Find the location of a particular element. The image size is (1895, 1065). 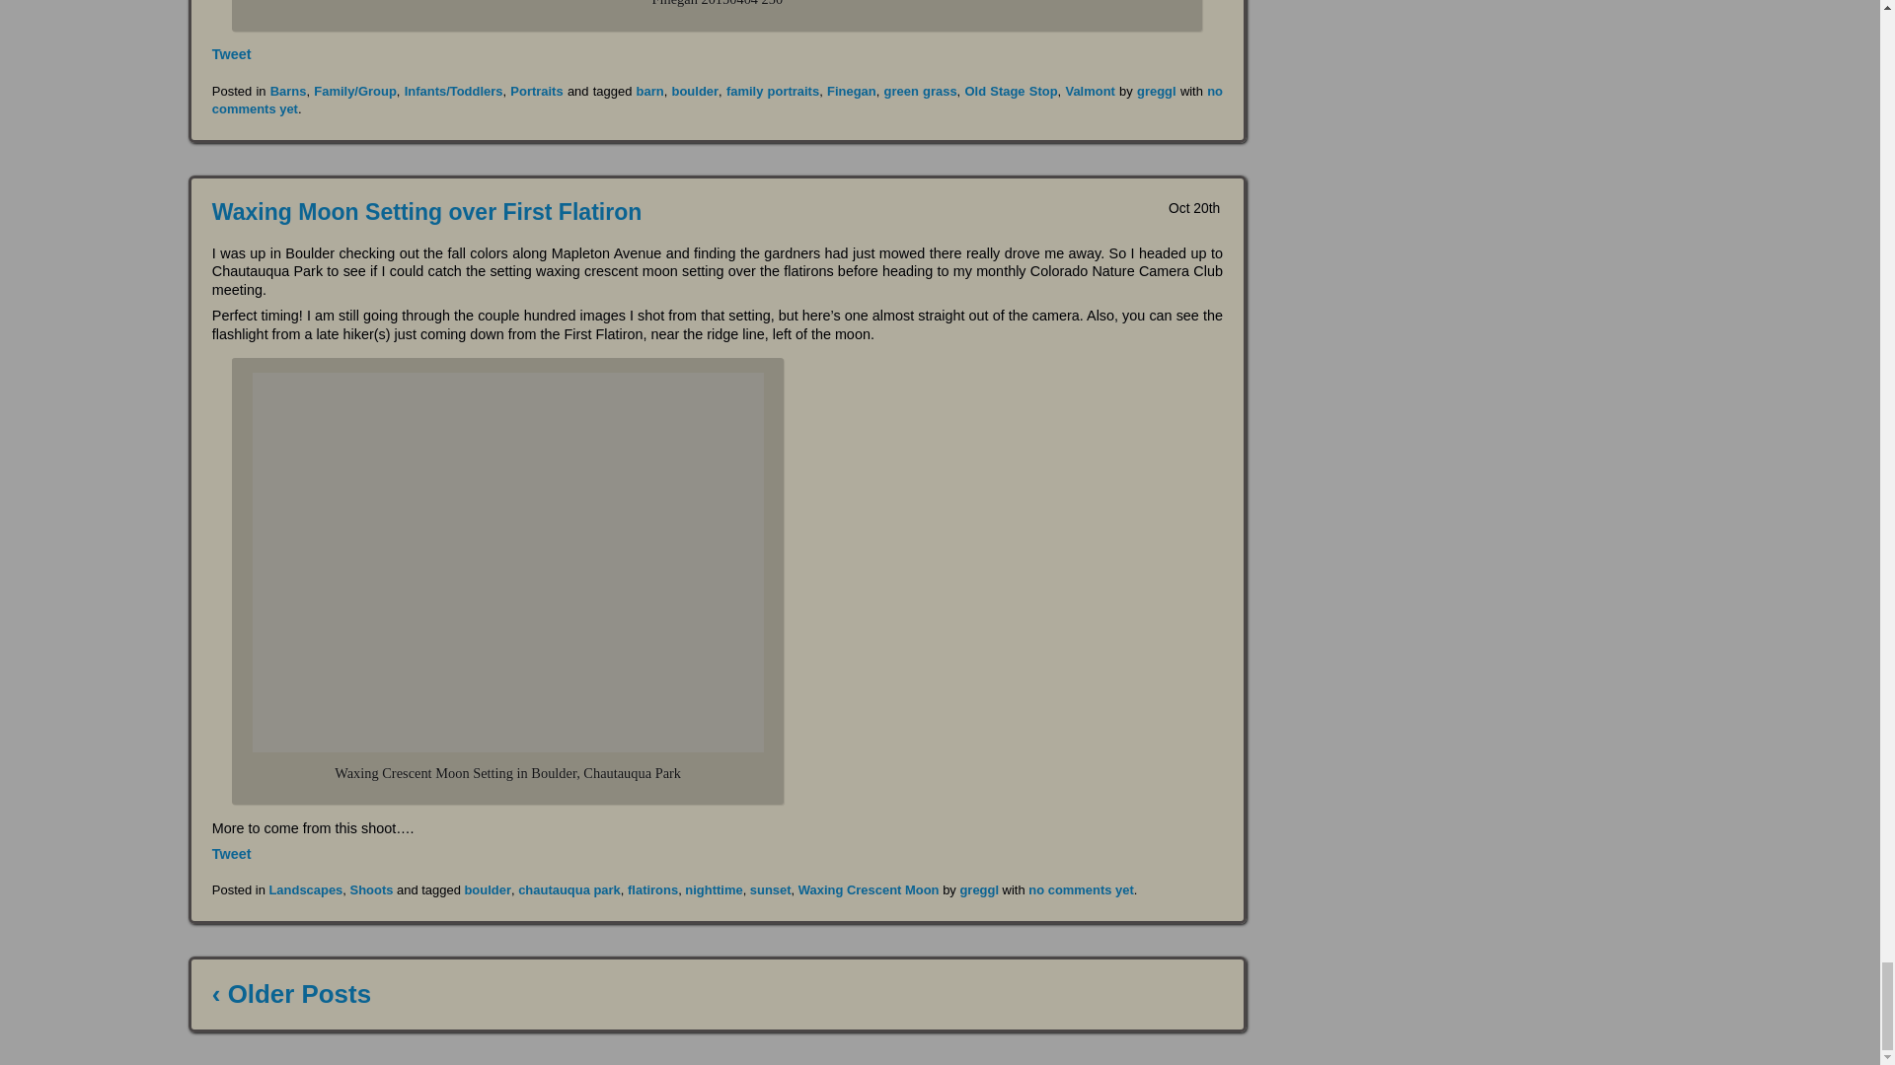

no comments yet is located at coordinates (717, 99).